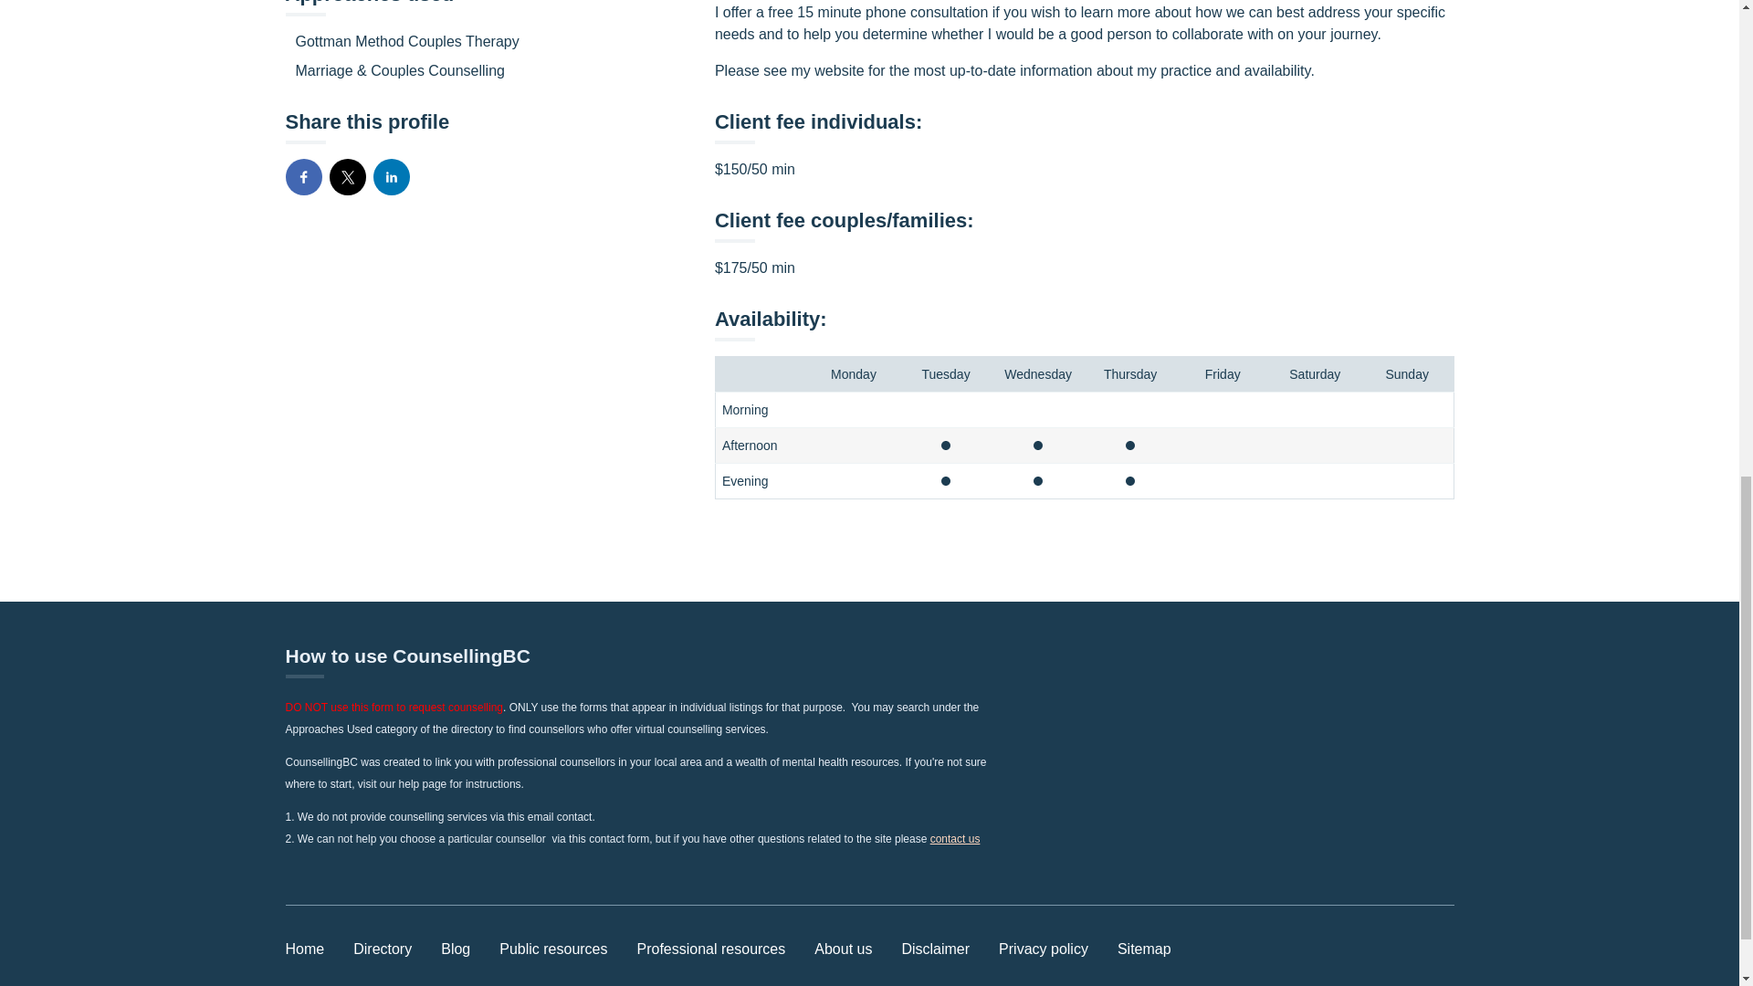 The image size is (1753, 986). Describe the element at coordinates (1044, 949) in the screenshot. I see `Privacy policy` at that location.